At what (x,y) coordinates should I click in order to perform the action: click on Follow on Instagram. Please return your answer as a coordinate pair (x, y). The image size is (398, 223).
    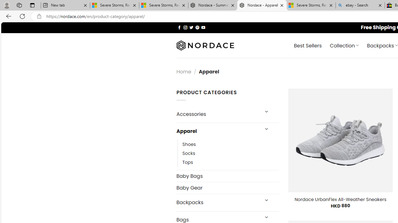
    Looking at the image, I should click on (185, 27).